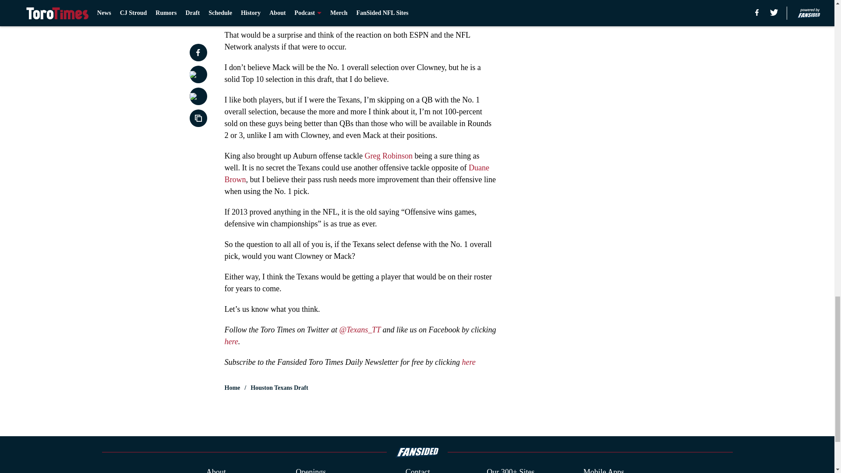 The image size is (841, 473). Describe the element at coordinates (232, 388) in the screenshot. I see `Home` at that location.